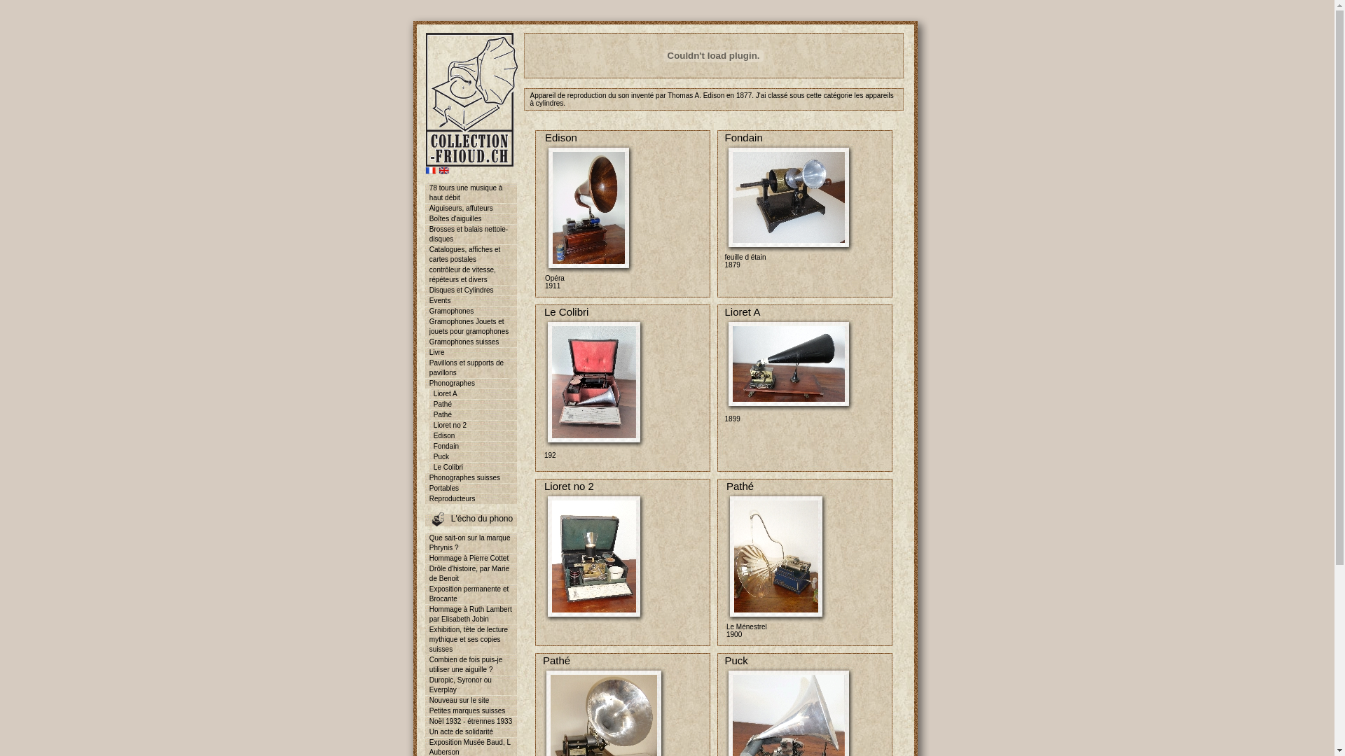 This screenshot has width=1345, height=756. Describe the element at coordinates (471, 489) in the screenshot. I see `Portables` at that location.